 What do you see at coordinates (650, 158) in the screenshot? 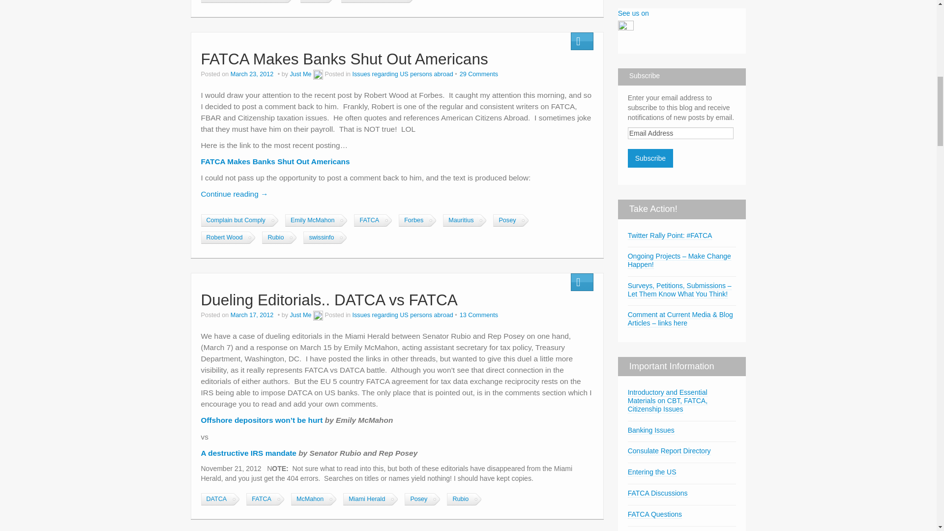
I see `Subscribe` at bounding box center [650, 158].